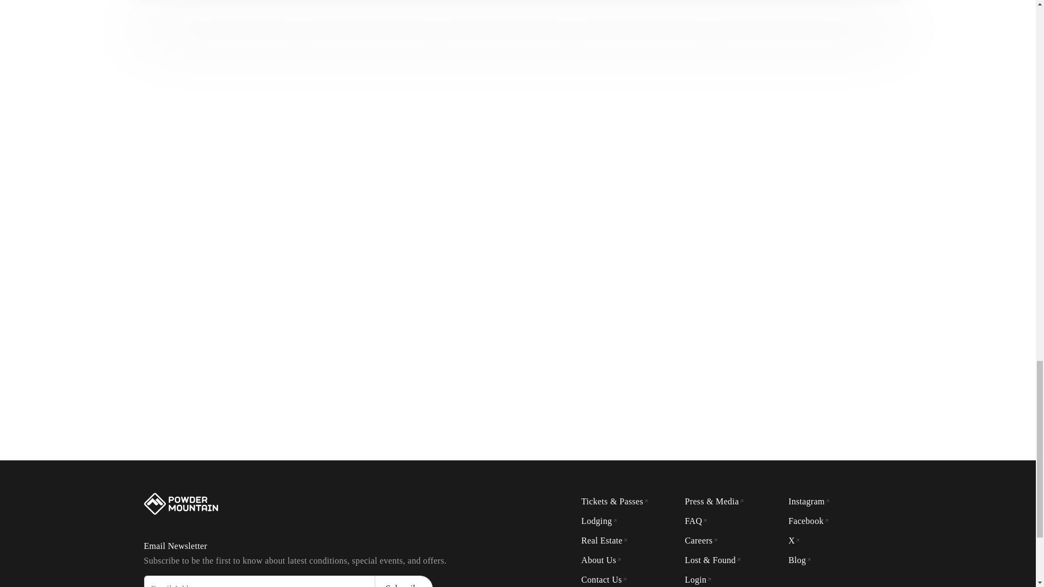  I want to click on X, so click(794, 541).